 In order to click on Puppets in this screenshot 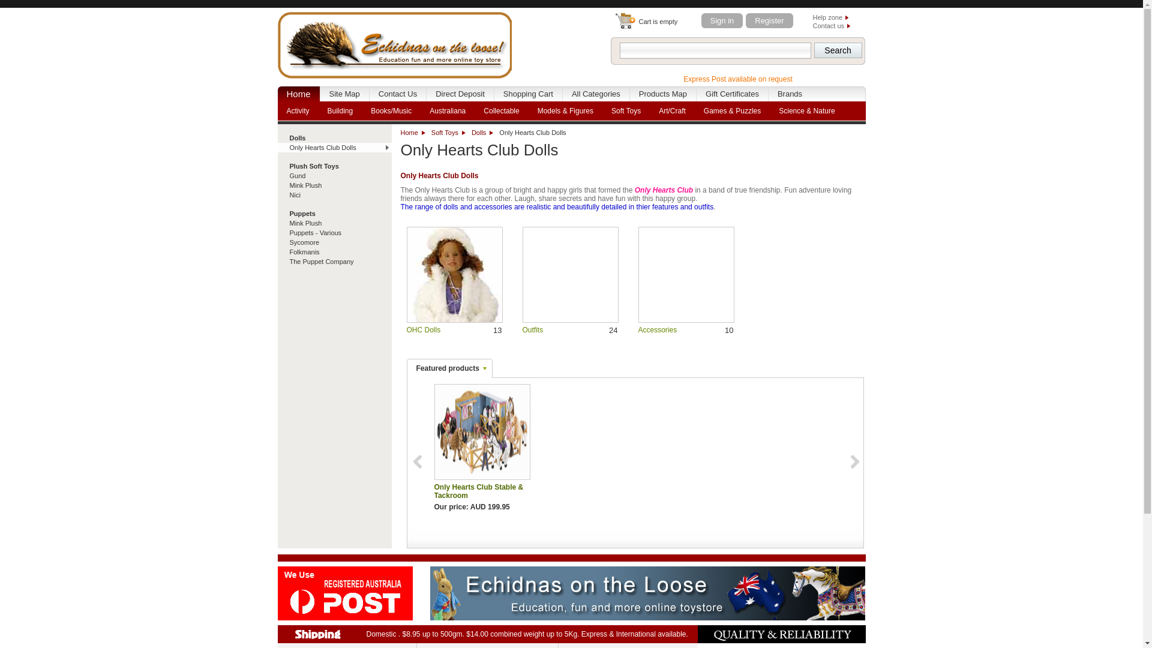, I will do `click(334, 214)`.